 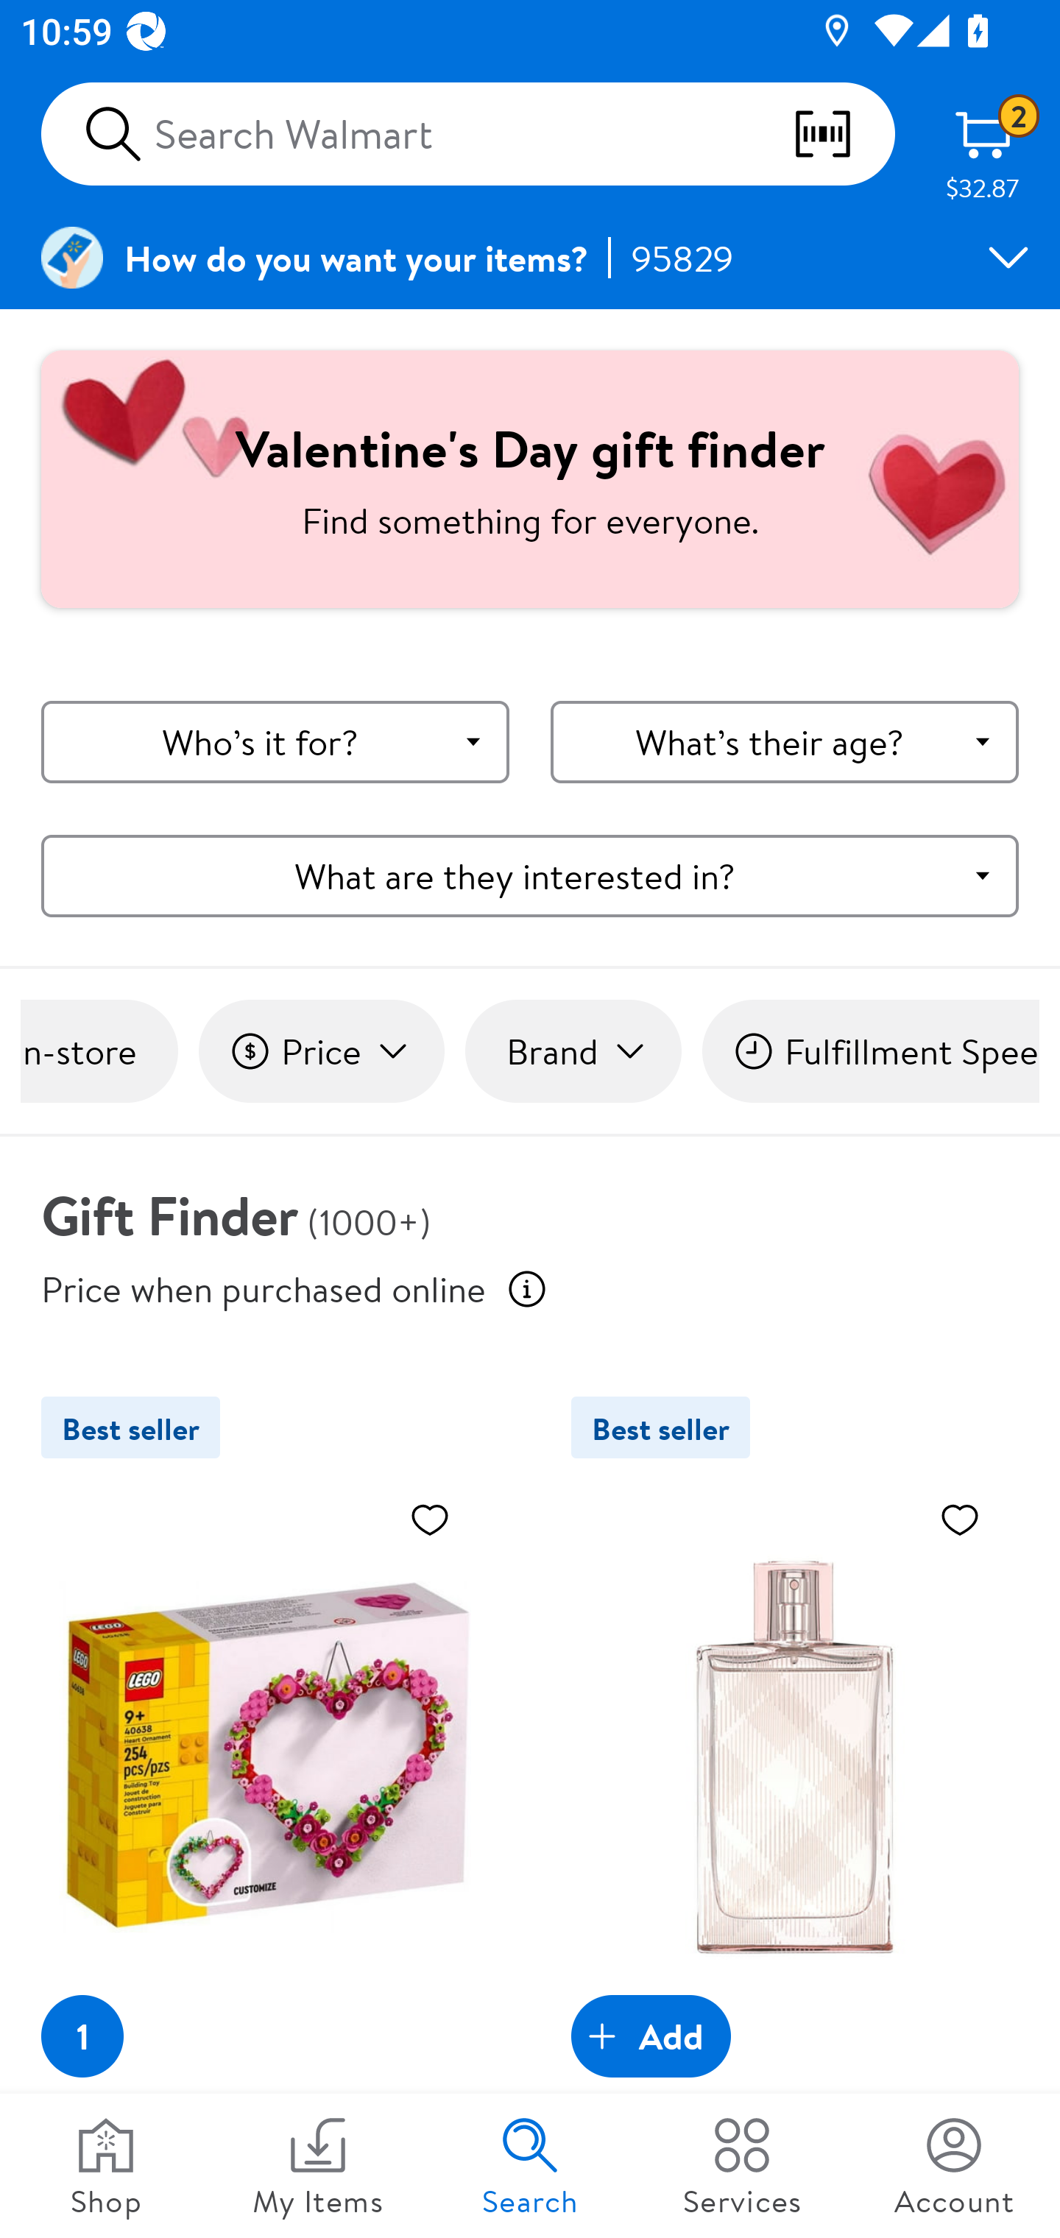 What do you see at coordinates (99, 1051) in the screenshot?
I see `Filter by In-store, not applied,  In-store` at bounding box center [99, 1051].